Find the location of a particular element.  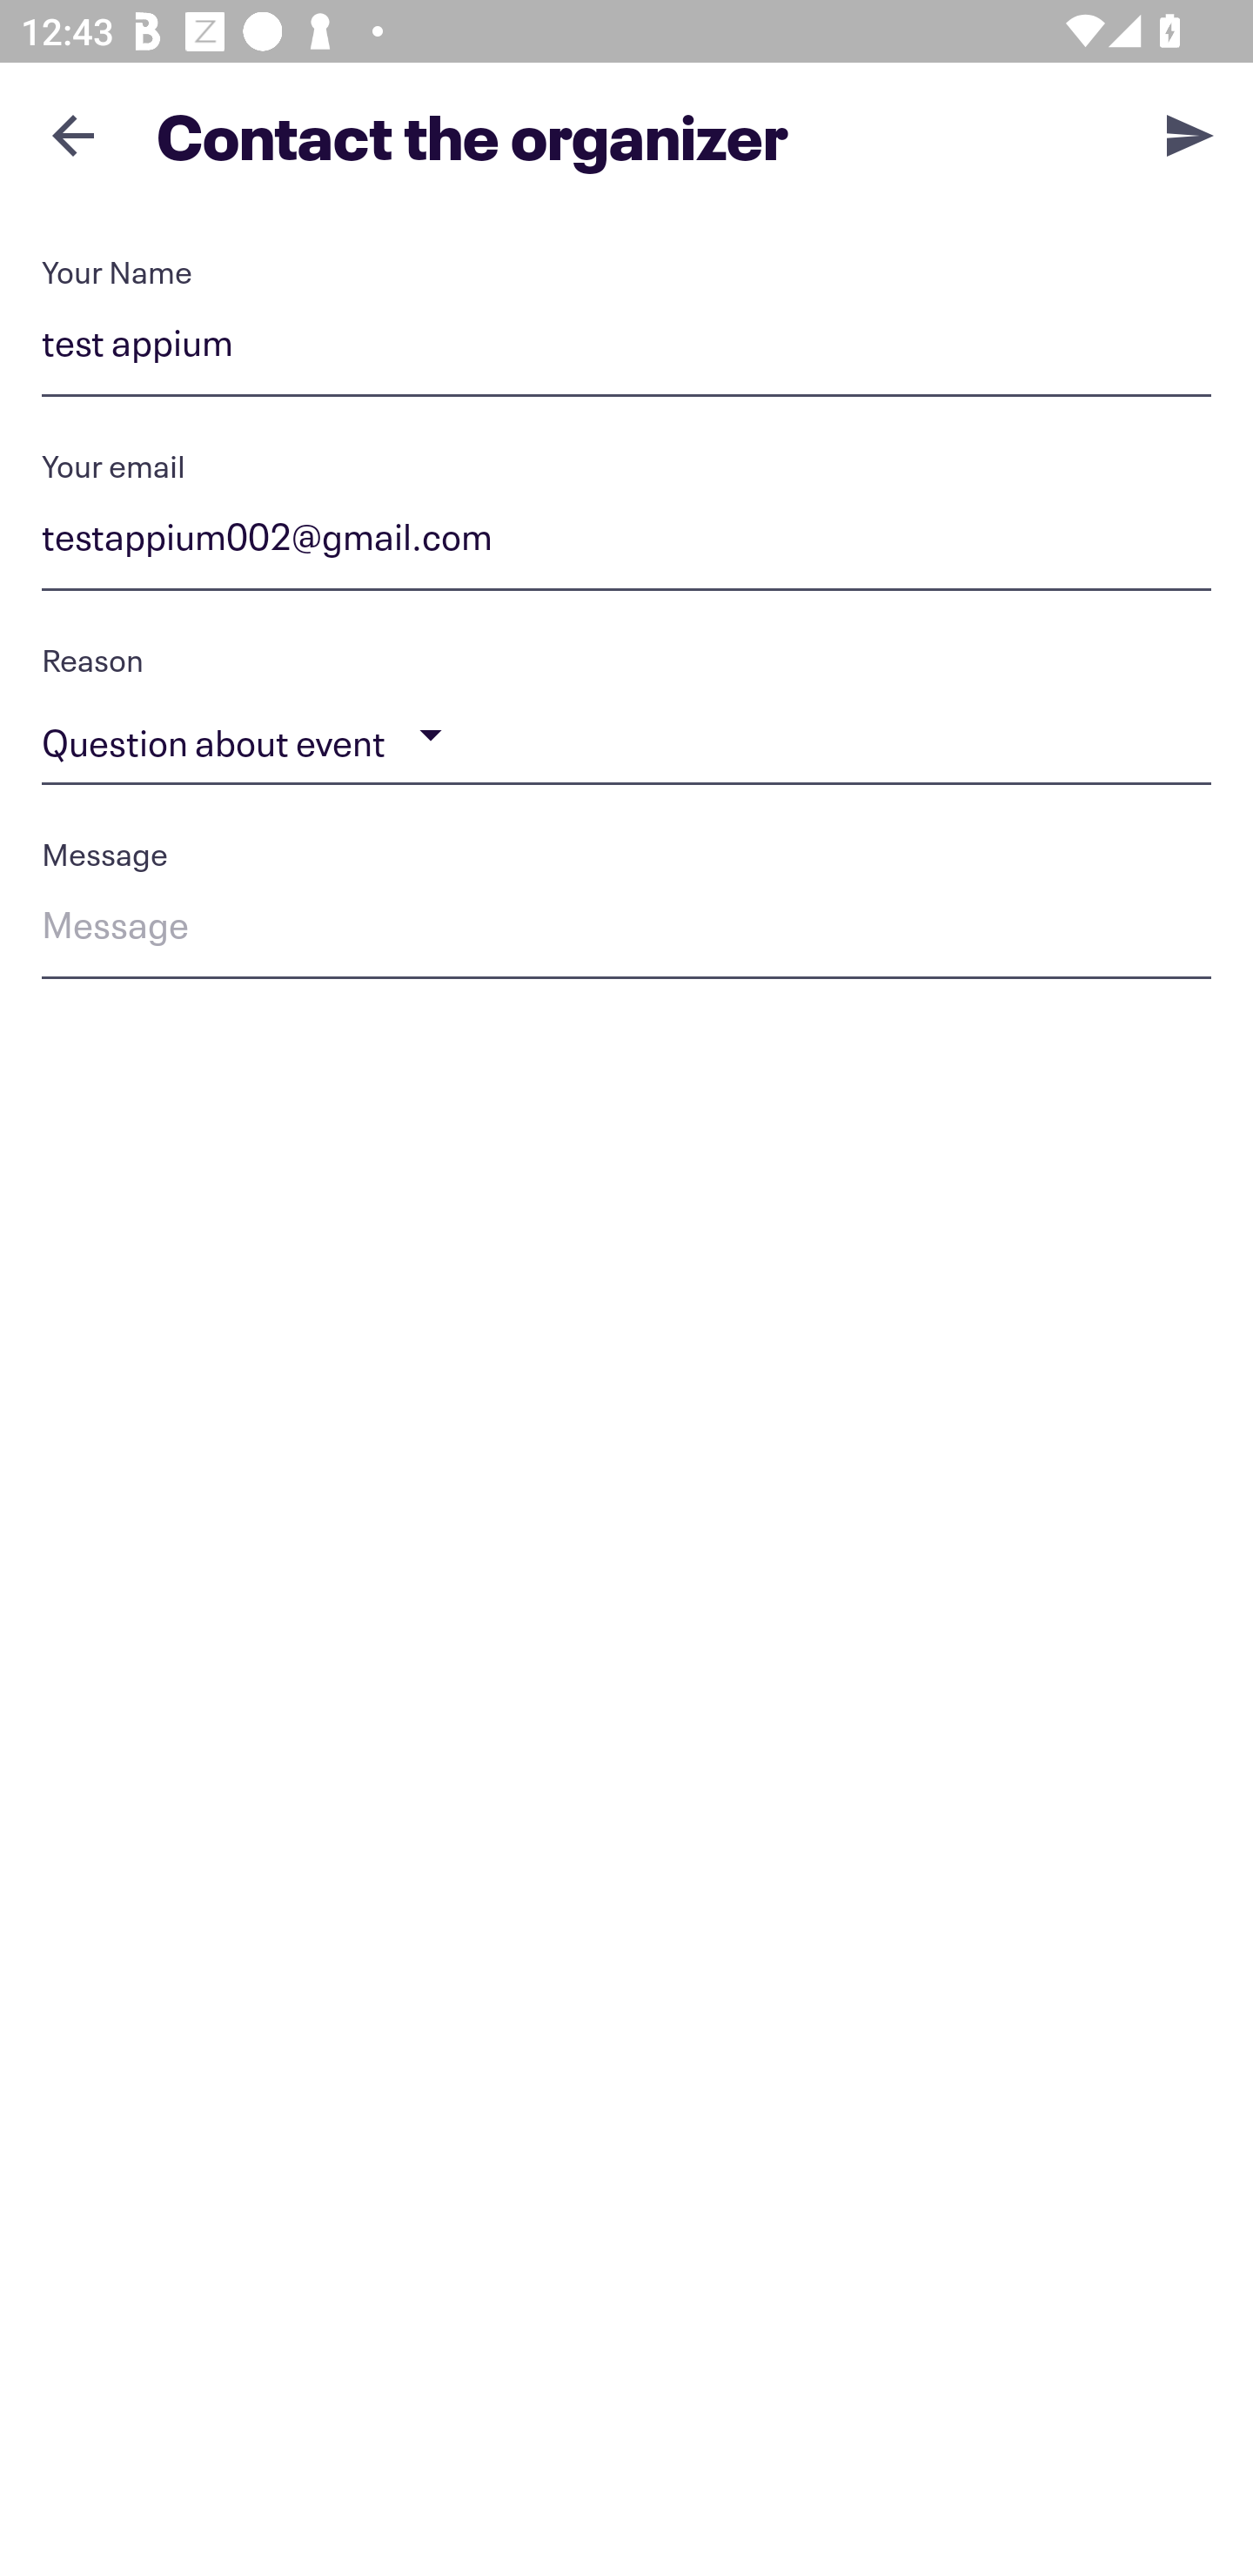

testappium002@gmail.com is located at coordinates (626, 542).